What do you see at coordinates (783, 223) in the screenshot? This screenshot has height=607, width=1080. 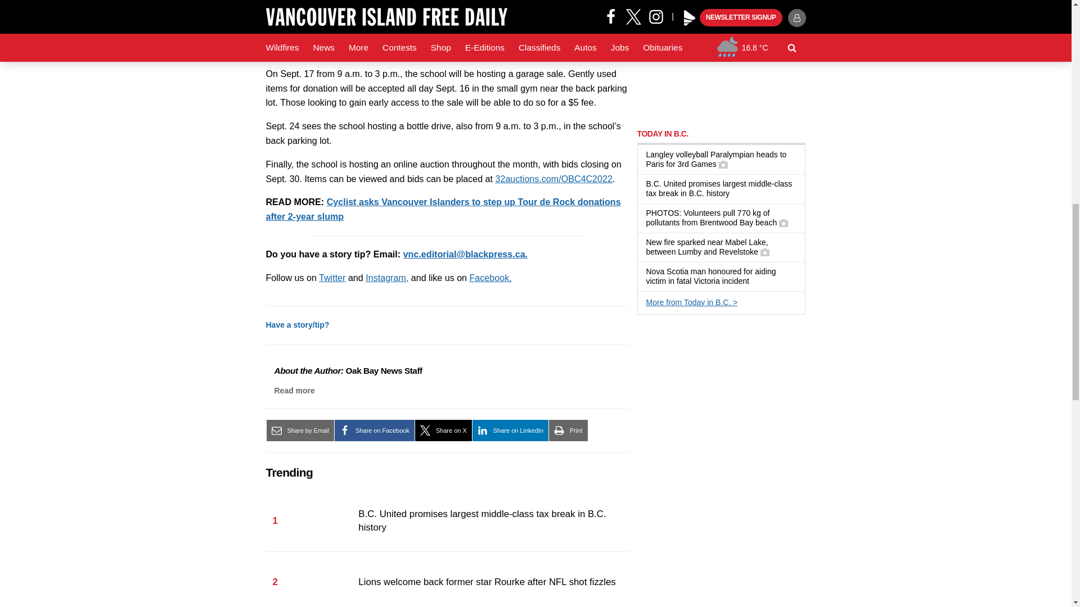 I see `Has a gallery` at bounding box center [783, 223].